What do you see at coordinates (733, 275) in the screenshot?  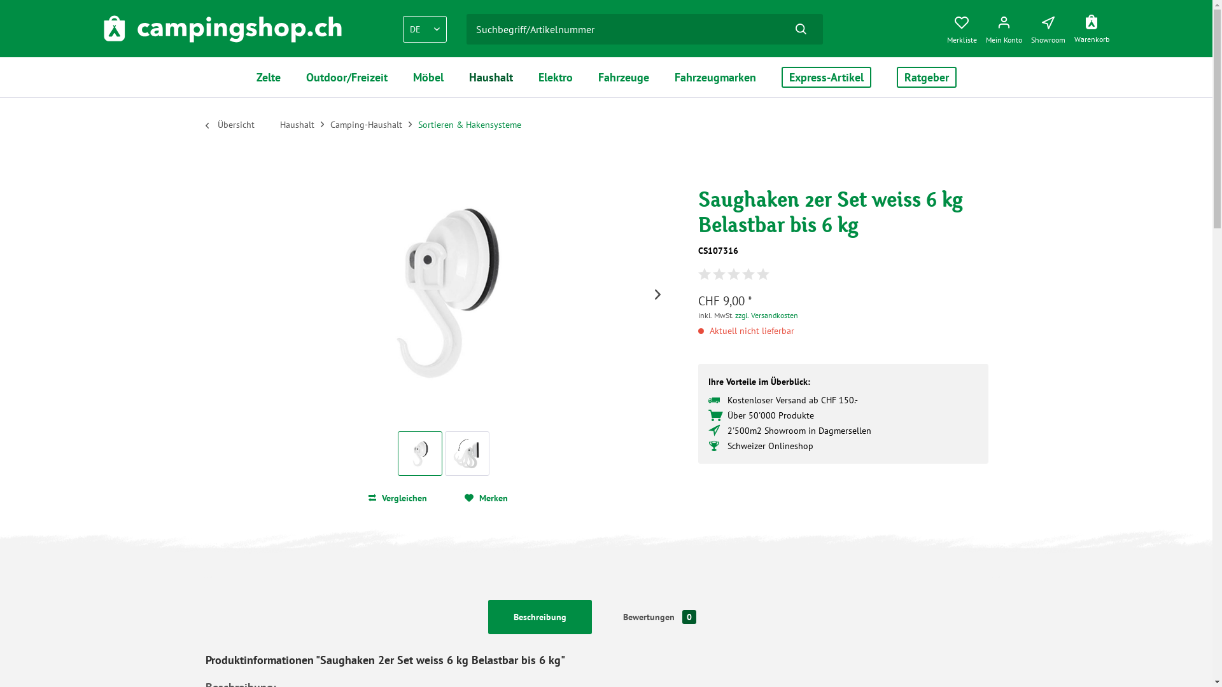 I see `Bewertung abgeben` at bounding box center [733, 275].